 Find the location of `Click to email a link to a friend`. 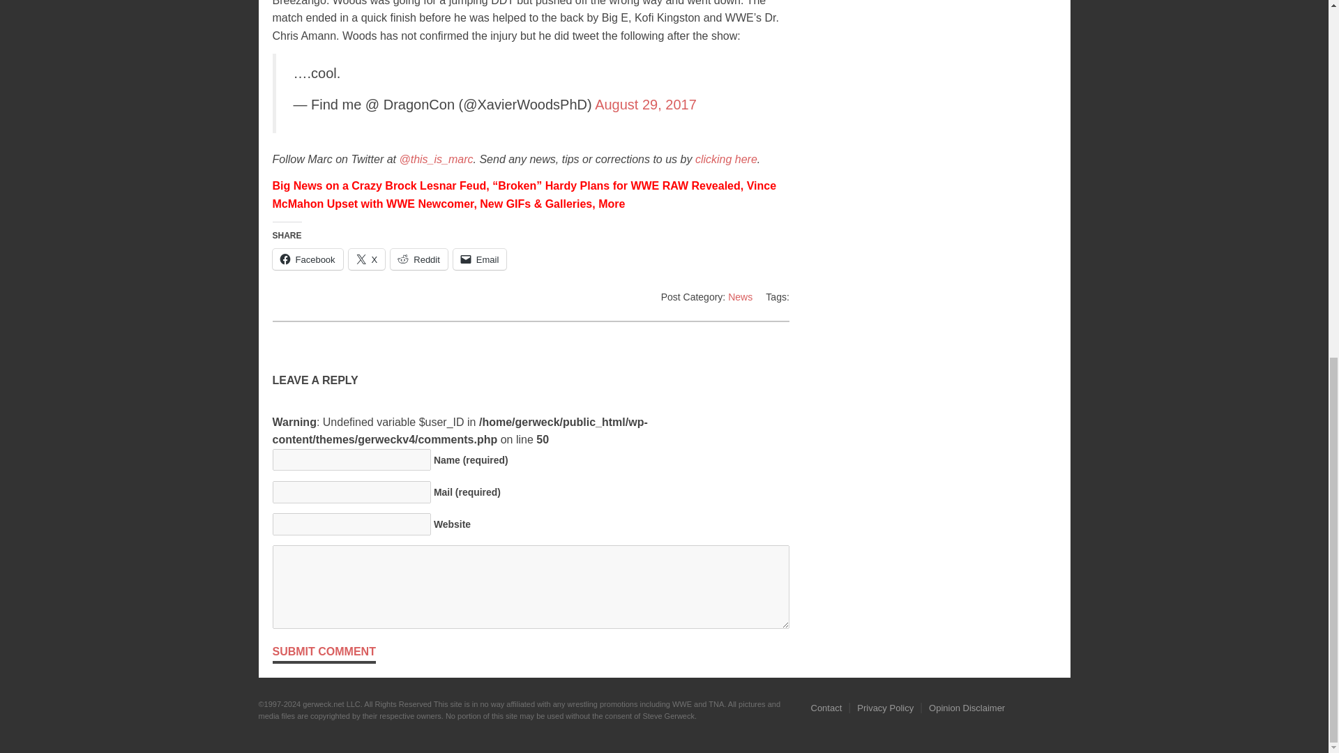

Click to email a link to a friend is located at coordinates (480, 259).